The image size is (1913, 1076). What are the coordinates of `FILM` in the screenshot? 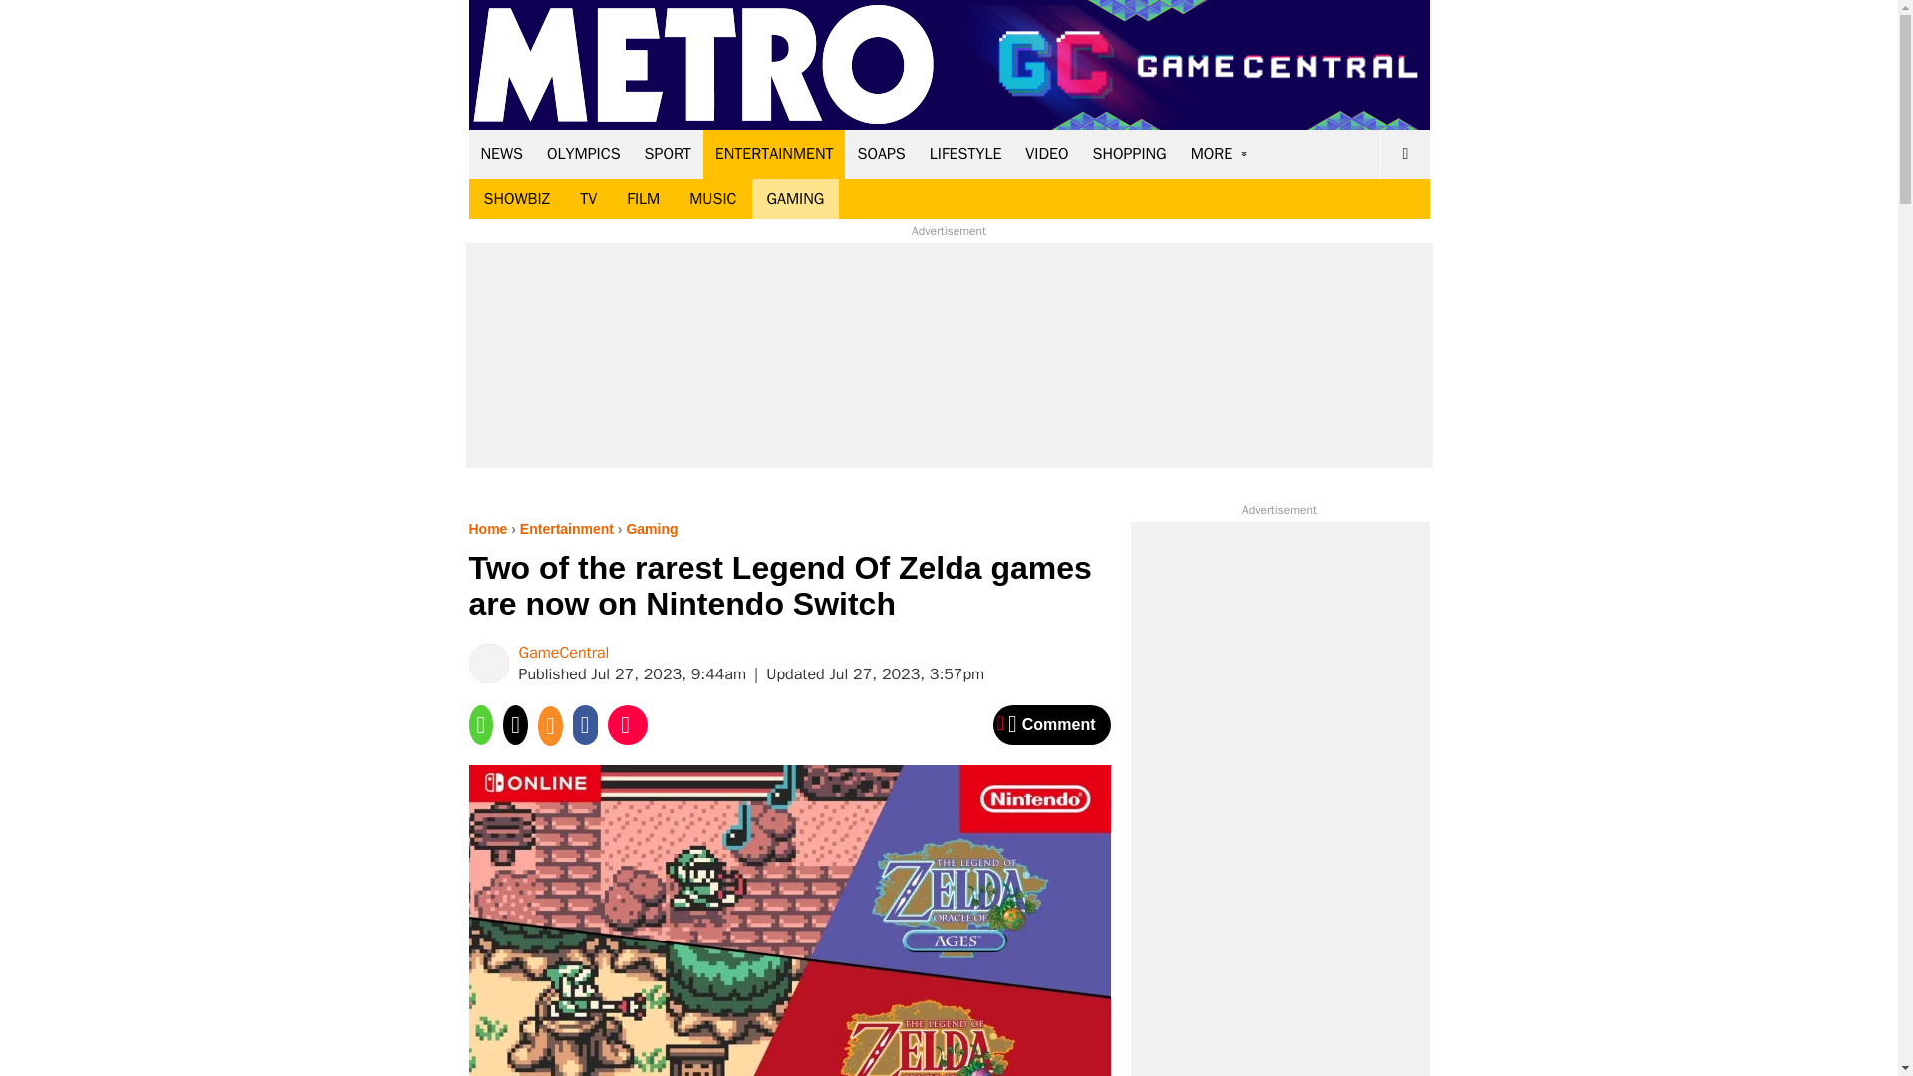 It's located at (644, 199).